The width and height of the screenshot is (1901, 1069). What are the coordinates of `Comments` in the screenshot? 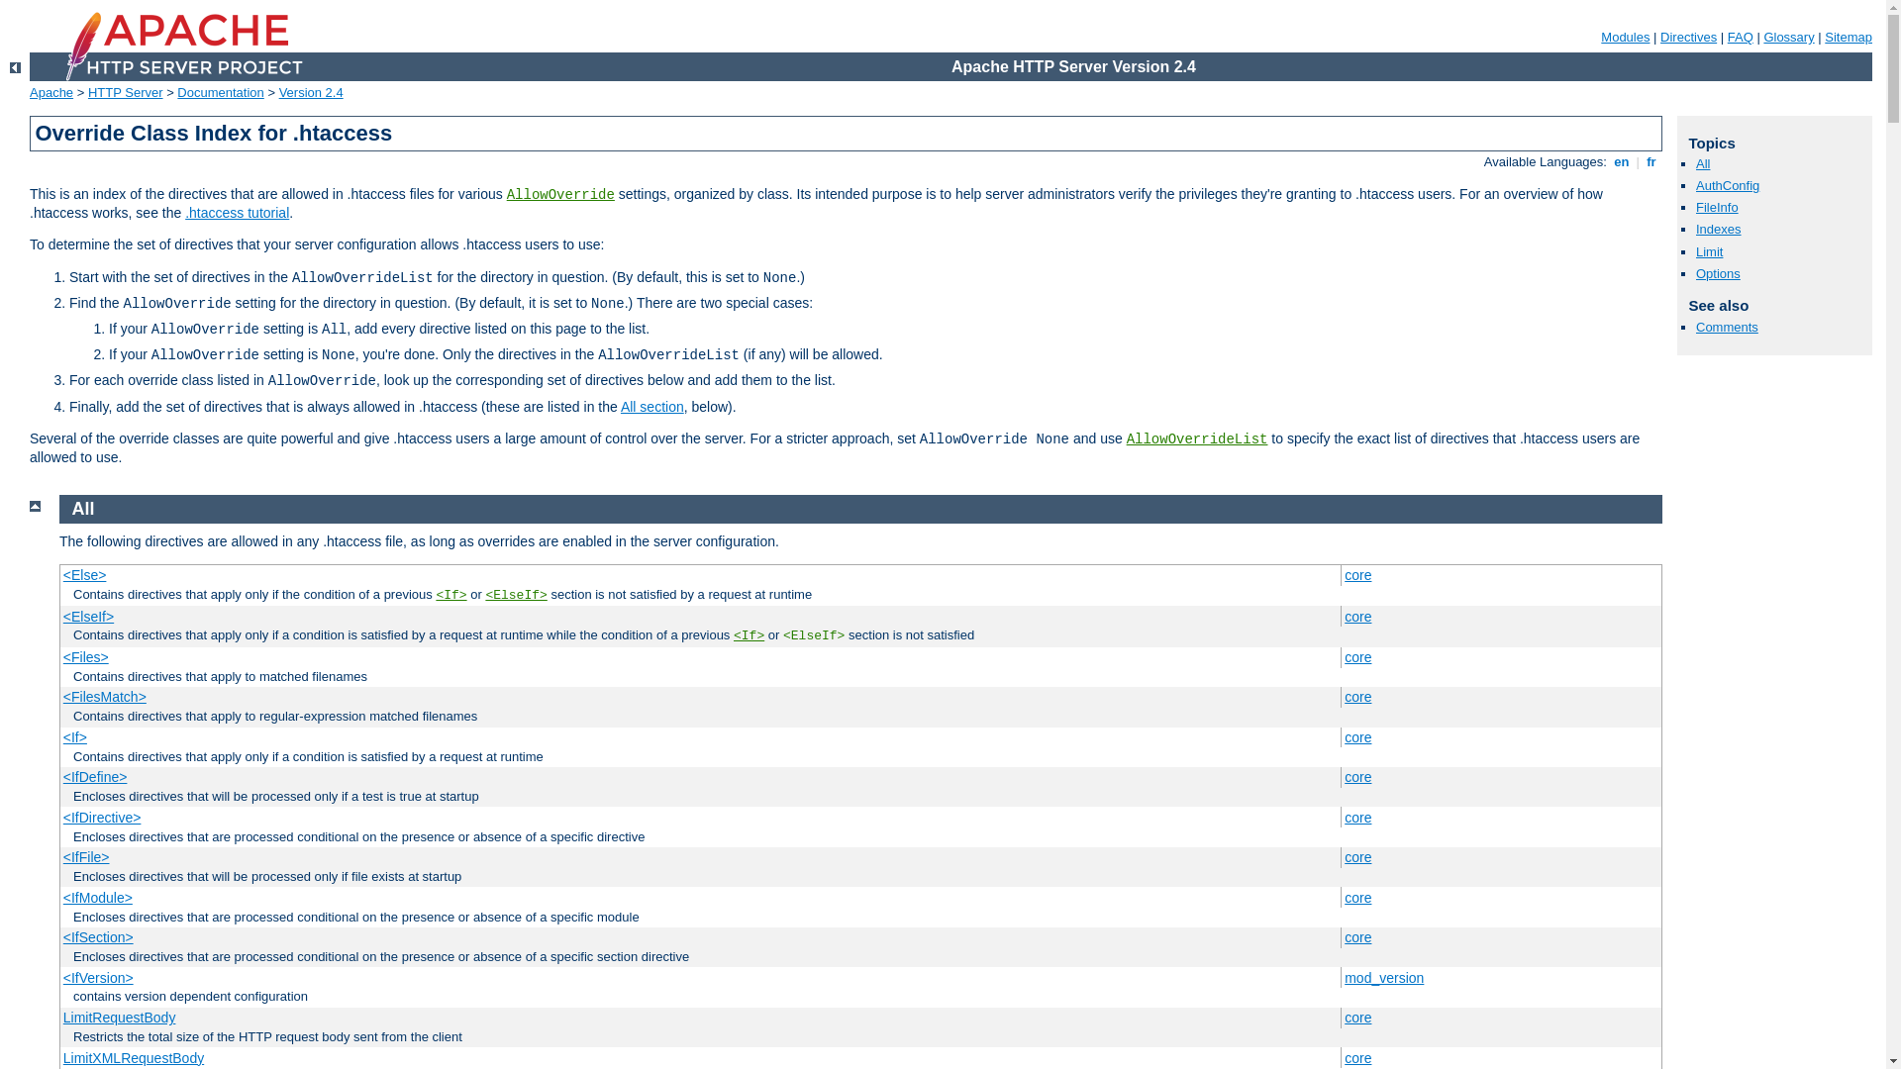 It's located at (1727, 327).